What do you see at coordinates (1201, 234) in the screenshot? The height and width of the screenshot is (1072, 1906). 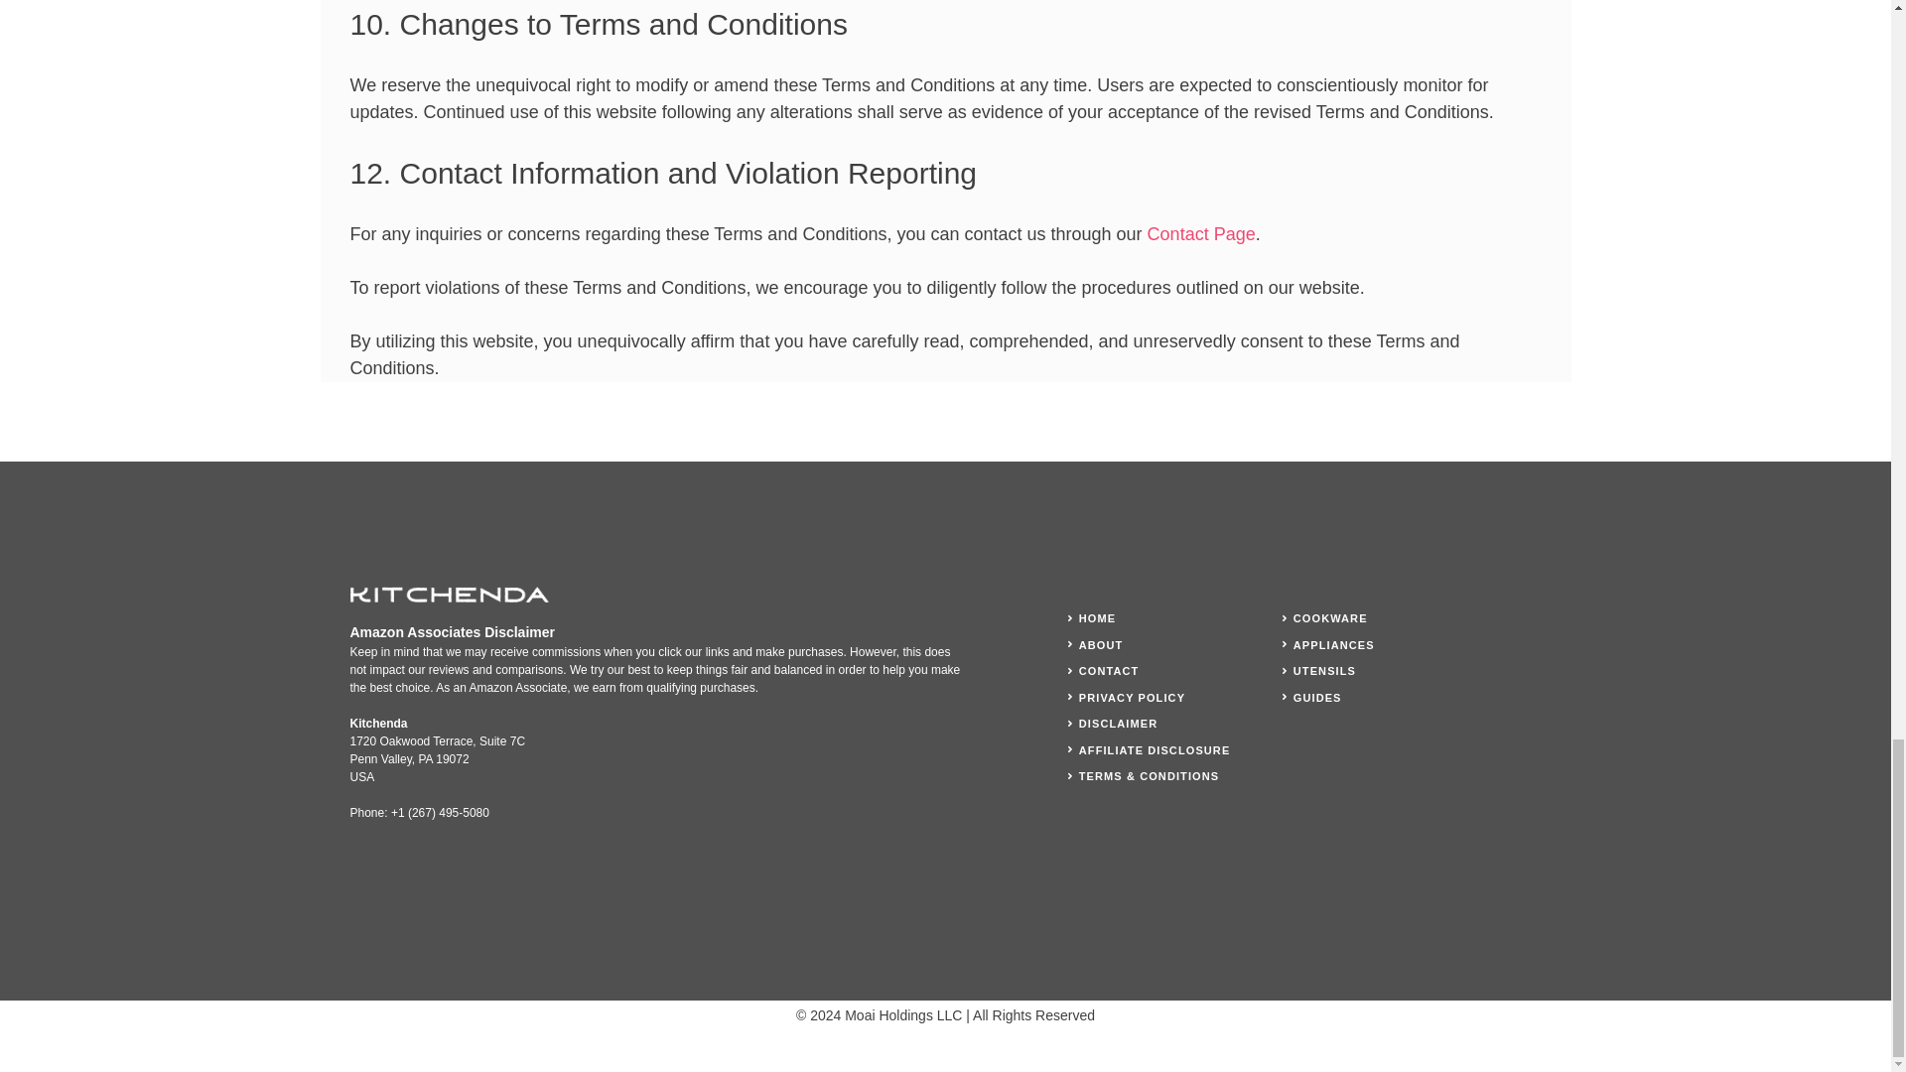 I see `Contact Page` at bounding box center [1201, 234].